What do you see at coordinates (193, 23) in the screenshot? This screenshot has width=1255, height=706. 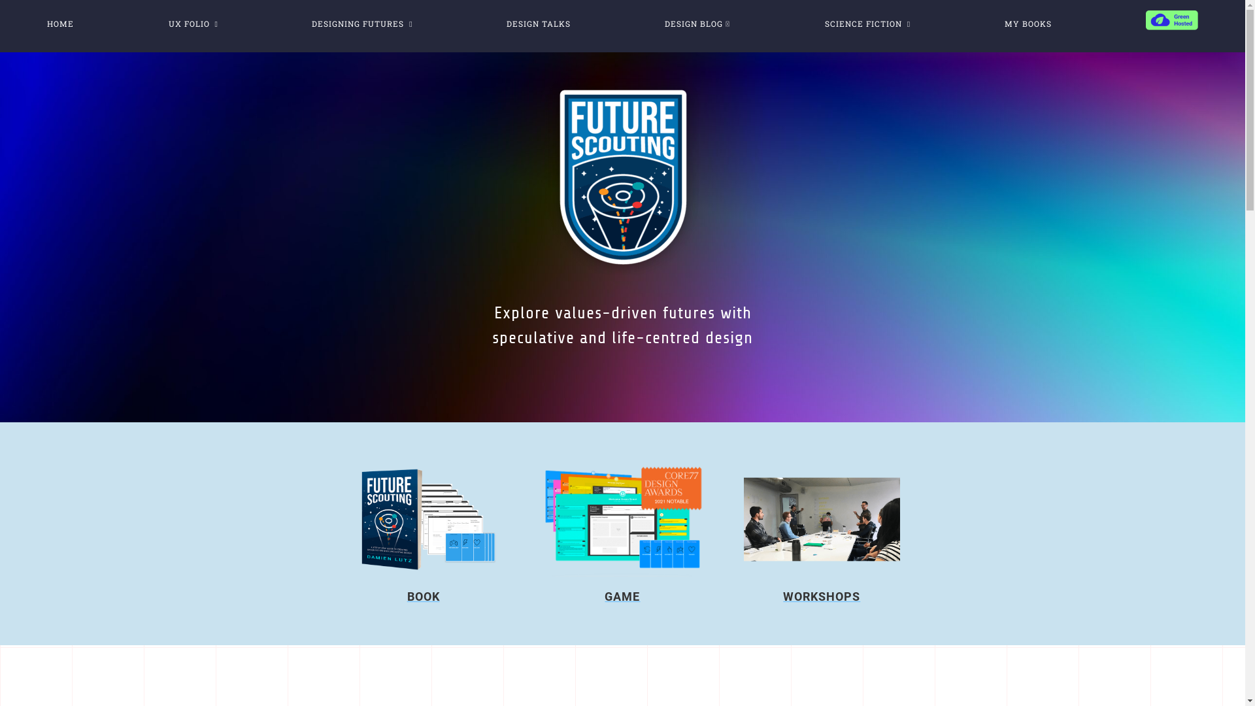 I see `UX FOLIO` at bounding box center [193, 23].